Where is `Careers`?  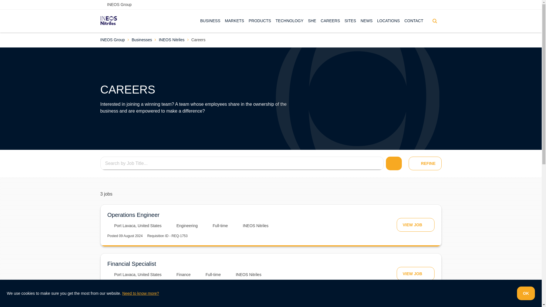 Careers is located at coordinates (198, 40).